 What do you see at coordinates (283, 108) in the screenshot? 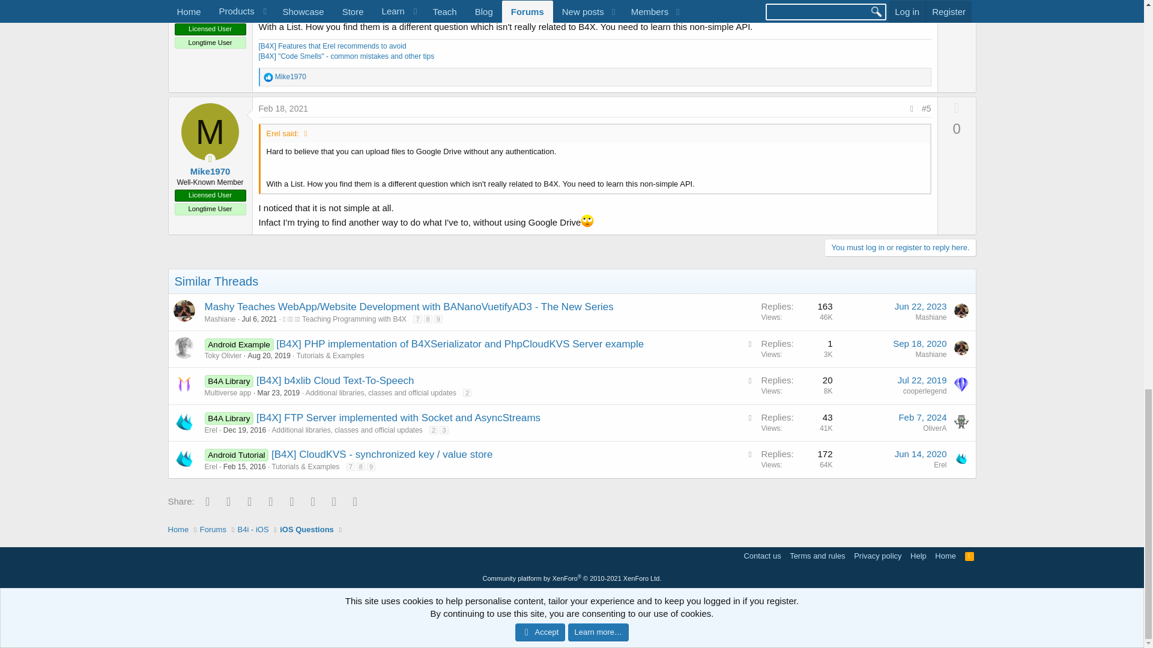
I see `Feb 18, 2021 at 4:37 PM` at bounding box center [283, 108].